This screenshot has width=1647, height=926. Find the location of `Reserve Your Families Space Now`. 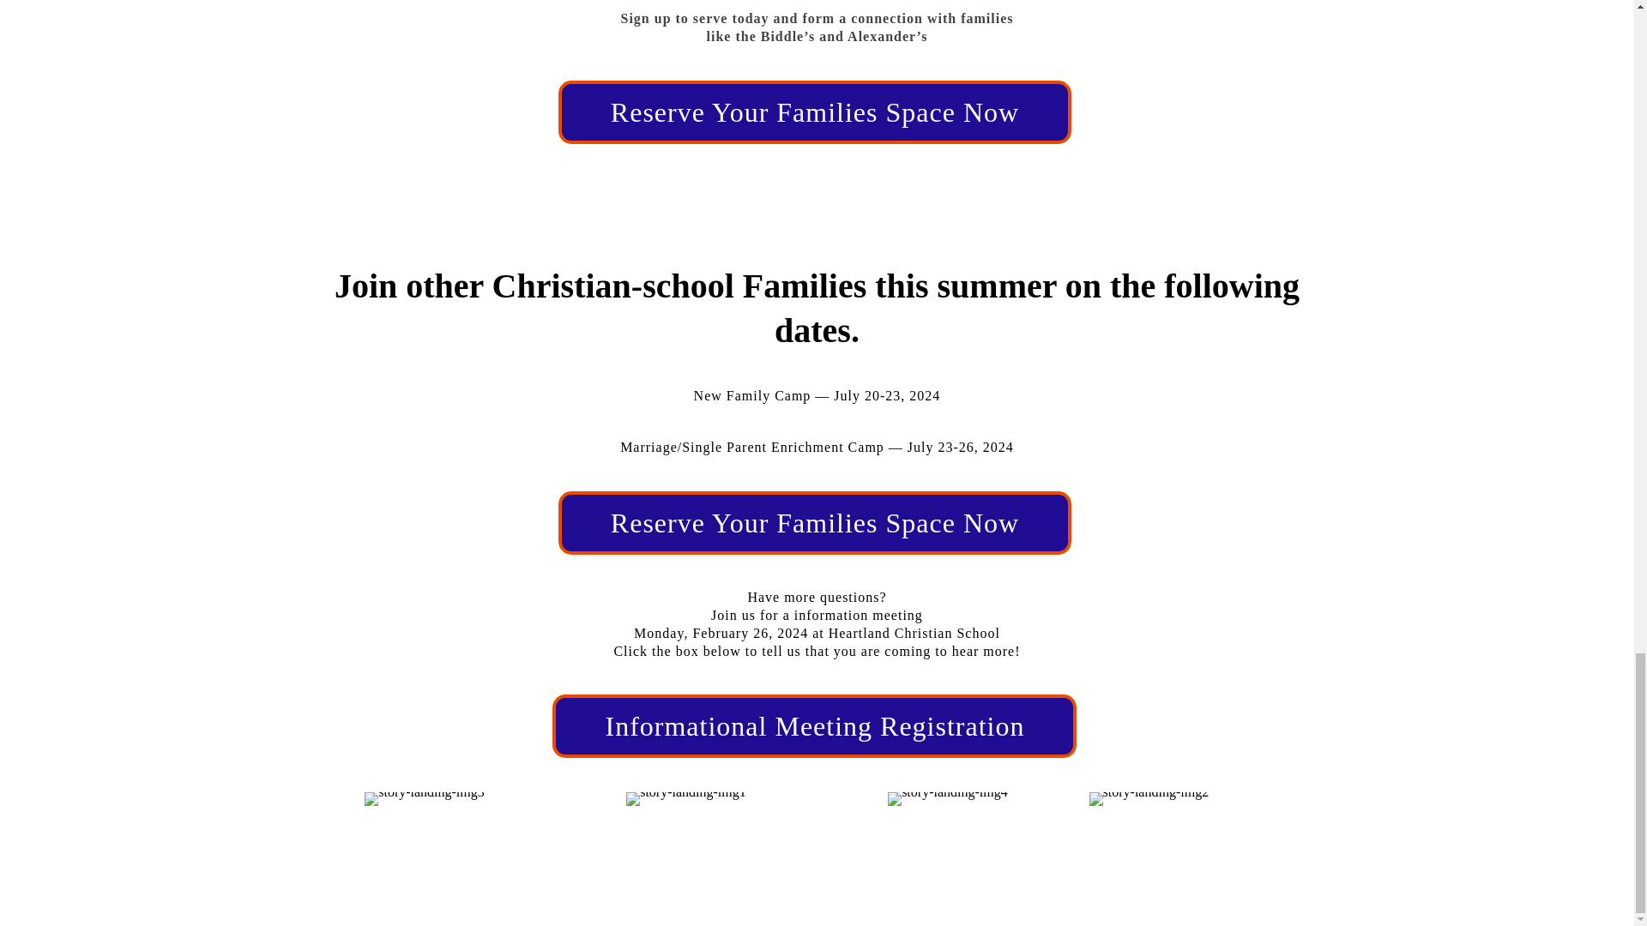

Reserve Your Families Space Now is located at coordinates (815, 523).